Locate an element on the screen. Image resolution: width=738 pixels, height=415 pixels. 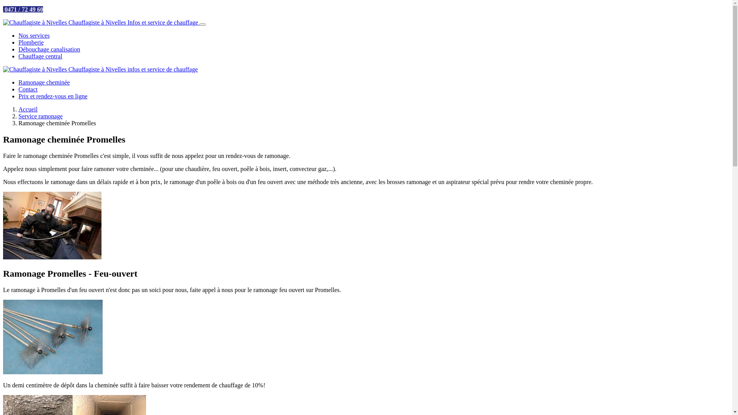
Plomberie is located at coordinates (31, 42).